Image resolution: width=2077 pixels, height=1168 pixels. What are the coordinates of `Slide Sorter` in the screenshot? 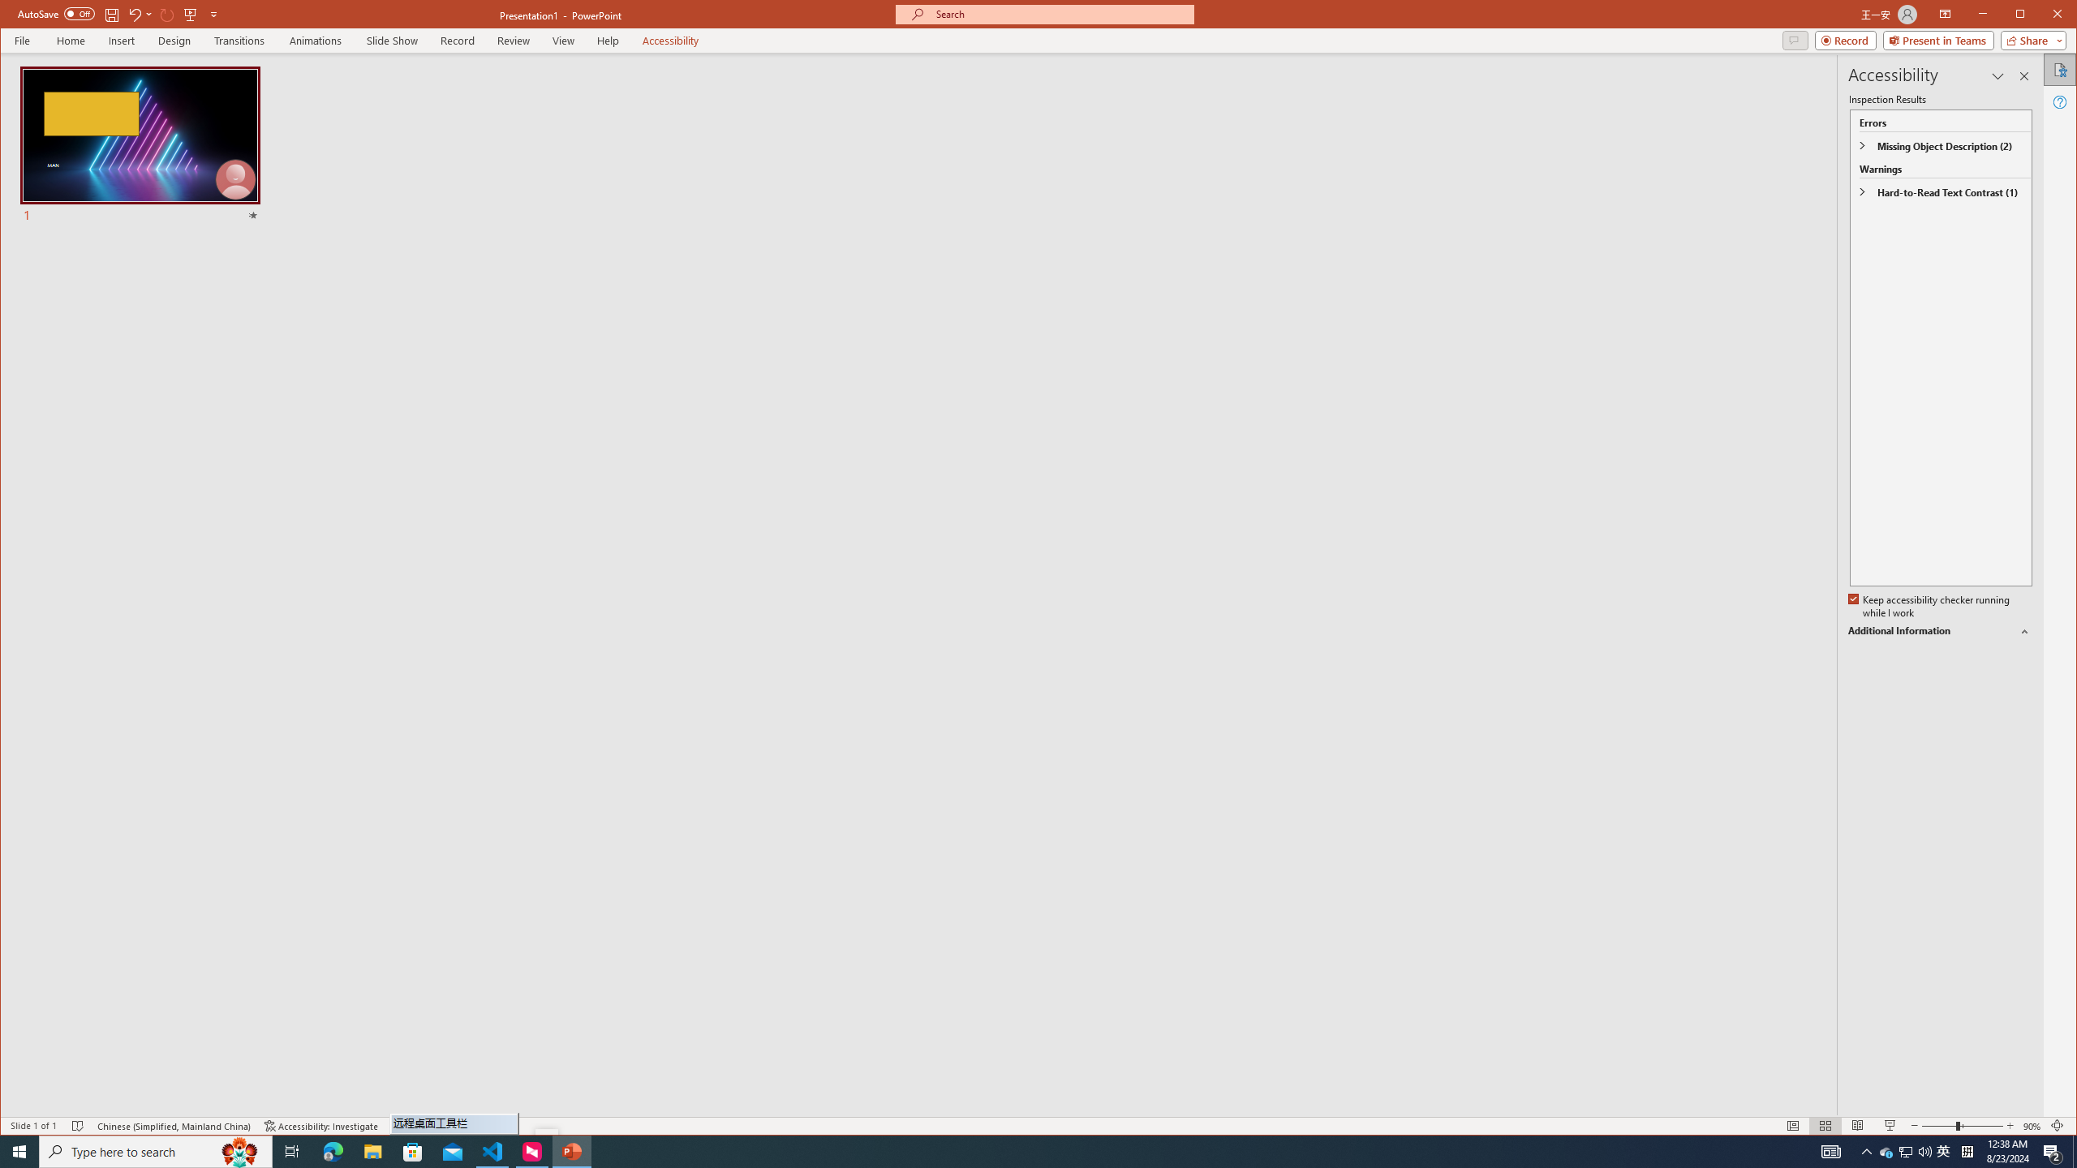 It's located at (1825, 1126).